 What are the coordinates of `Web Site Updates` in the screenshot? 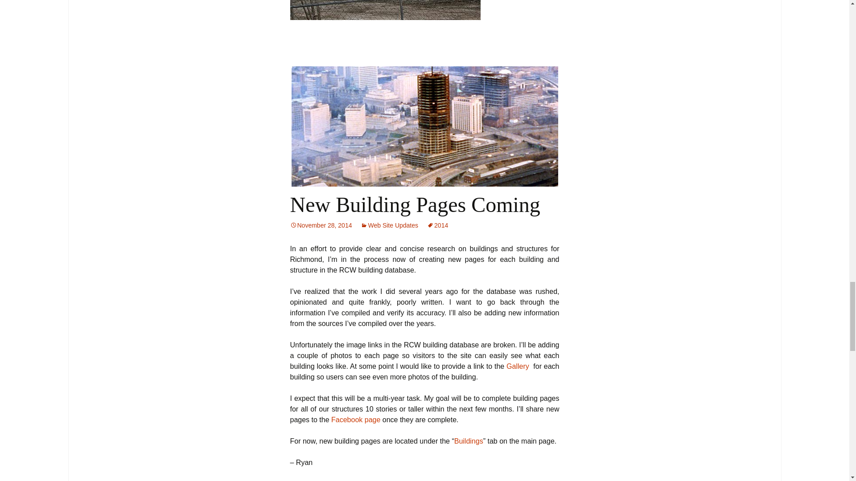 It's located at (389, 225).